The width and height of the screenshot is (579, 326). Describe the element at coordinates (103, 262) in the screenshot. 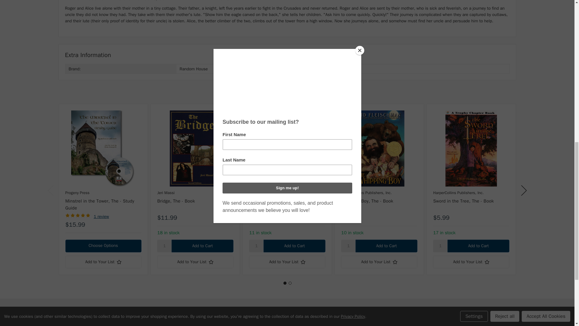

I see `Add to Your List` at that location.